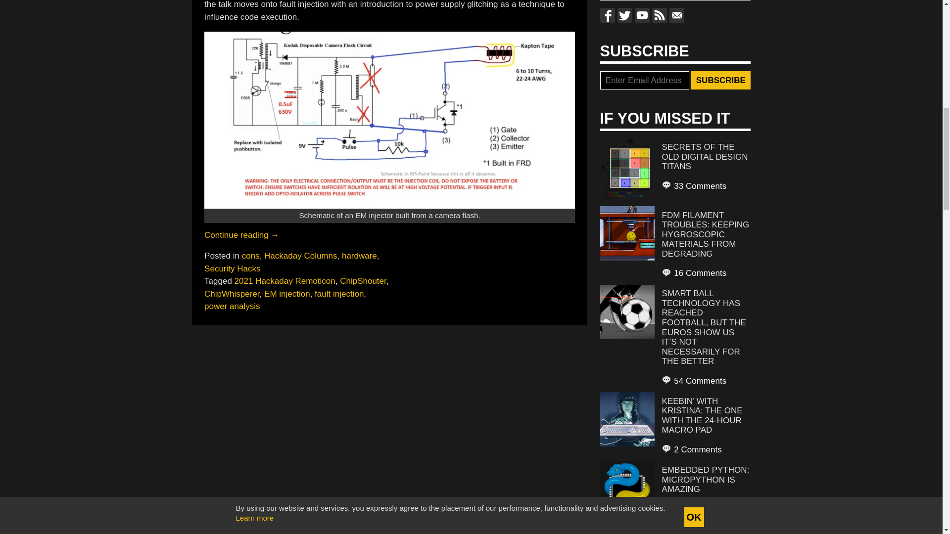  I want to click on Subscribe, so click(720, 80).